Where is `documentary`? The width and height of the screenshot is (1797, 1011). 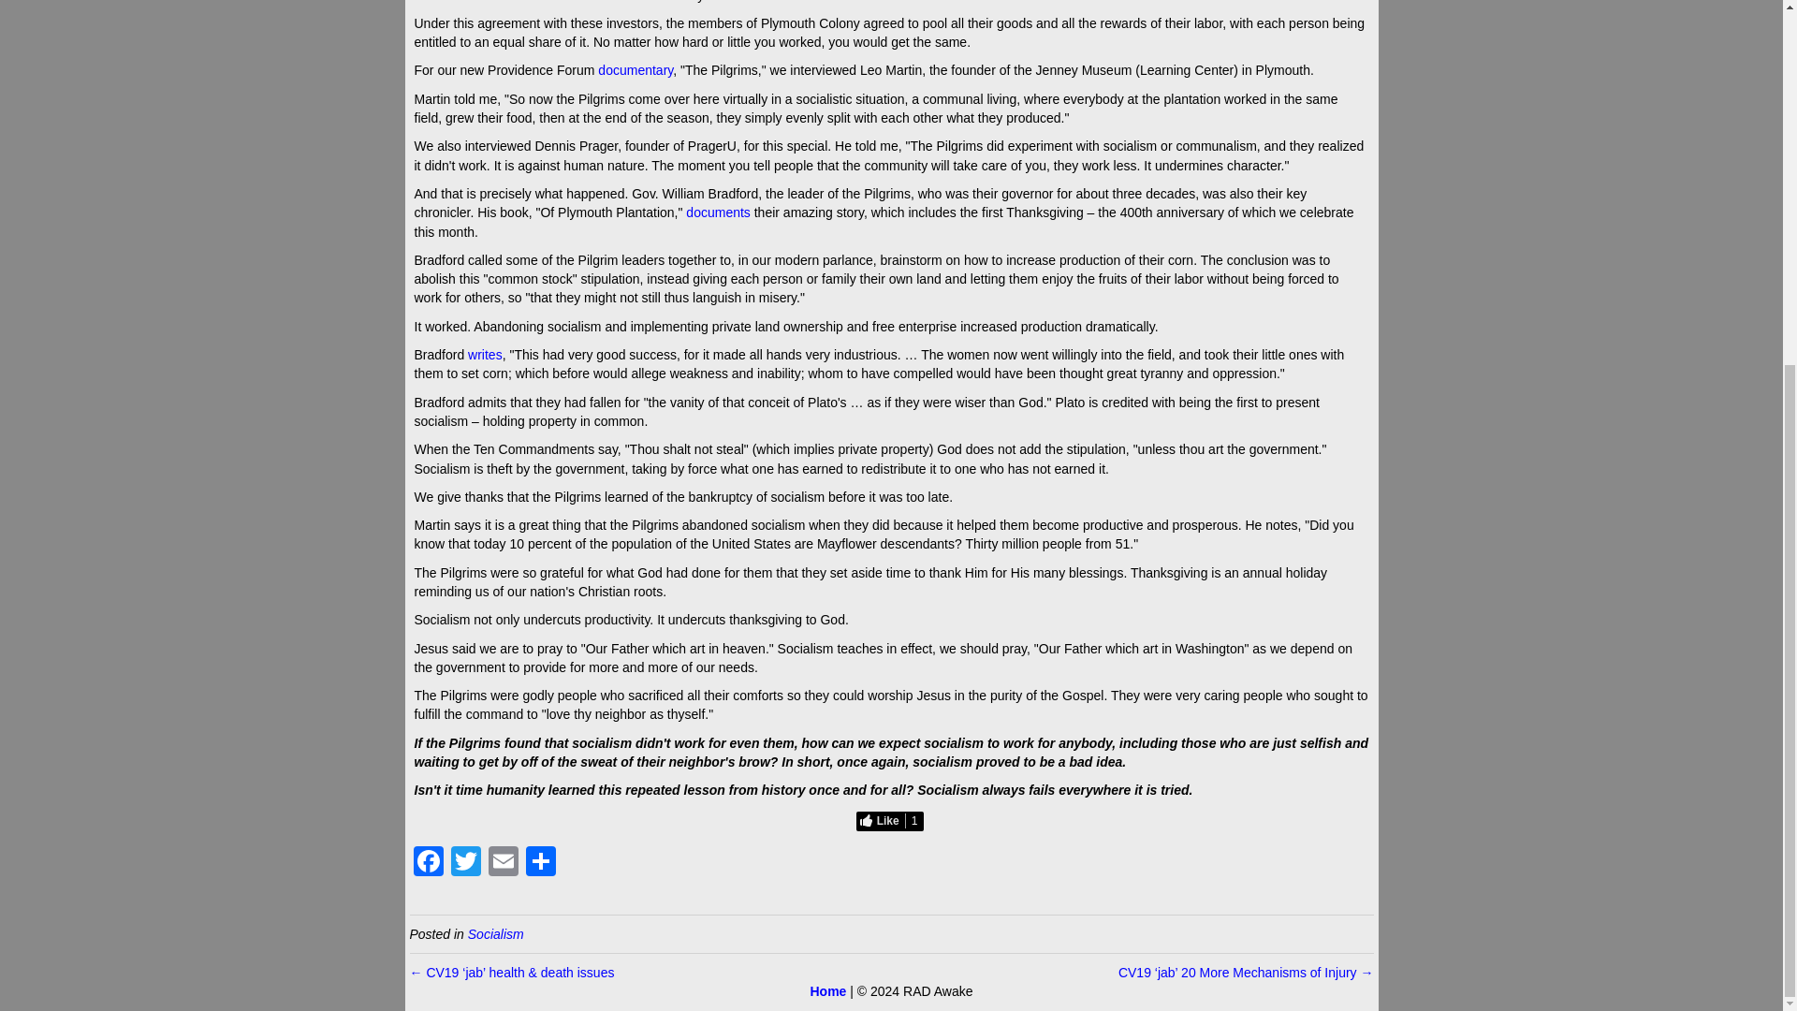 documentary is located at coordinates (635, 69).